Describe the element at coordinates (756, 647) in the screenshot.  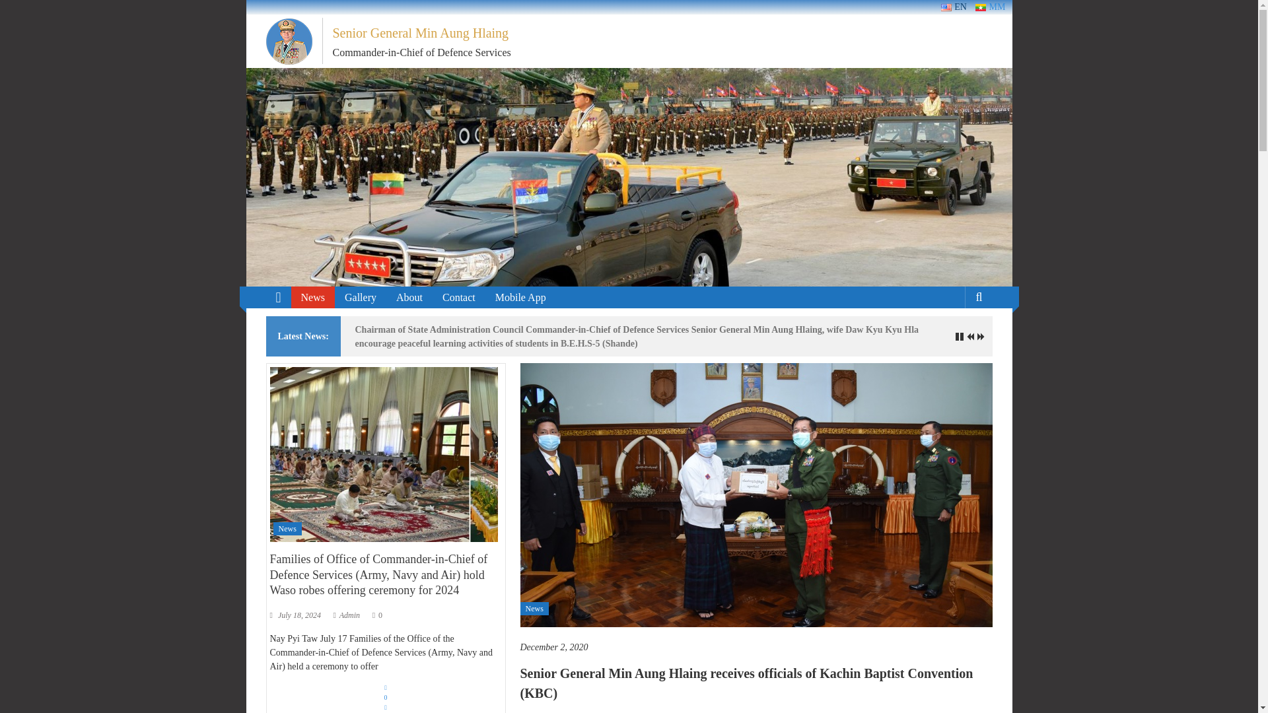
I see `8:46 am` at that location.